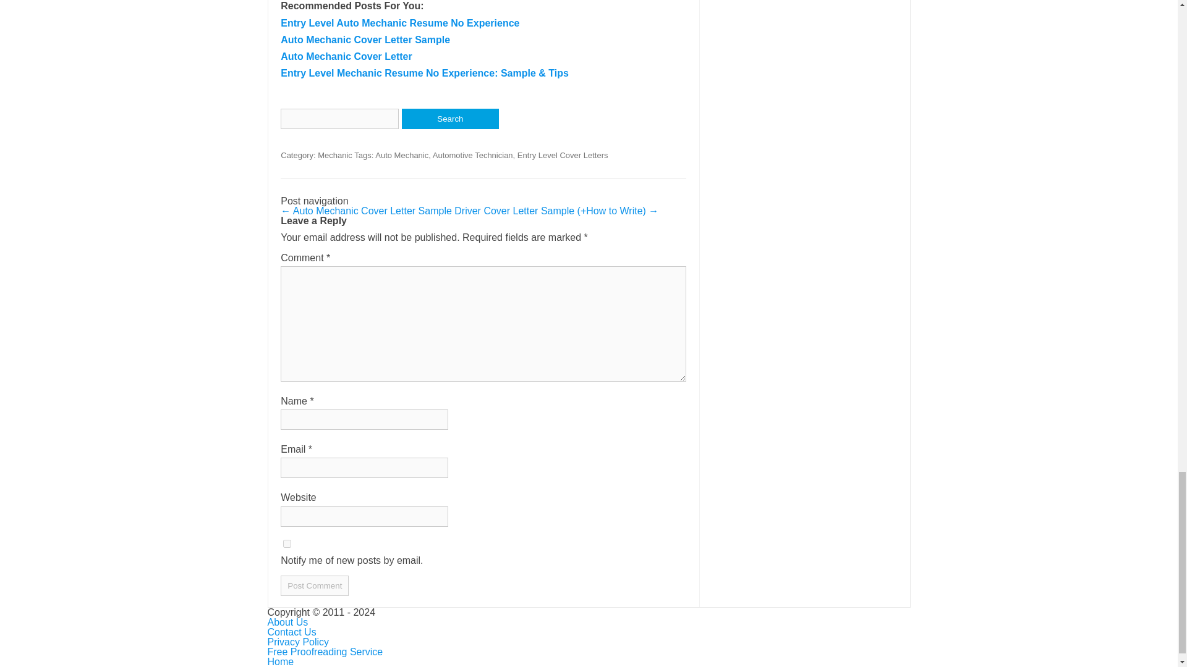  What do you see at coordinates (335, 156) in the screenshot?
I see `Mechanic` at bounding box center [335, 156].